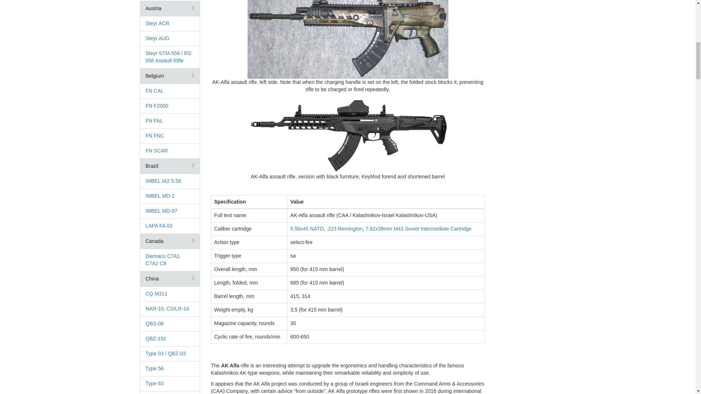  What do you see at coordinates (157, 23) in the screenshot?
I see `Steyr ACR` at bounding box center [157, 23].